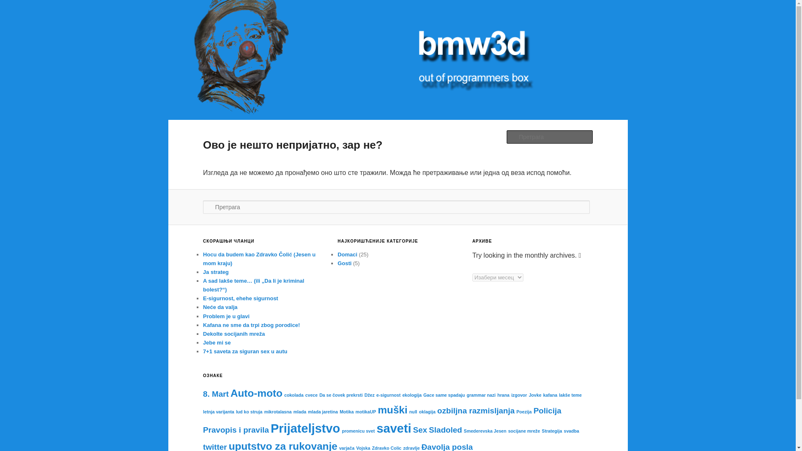 This screenshot has height=451, width=802. I want to click on mlada, so click(300, 412).